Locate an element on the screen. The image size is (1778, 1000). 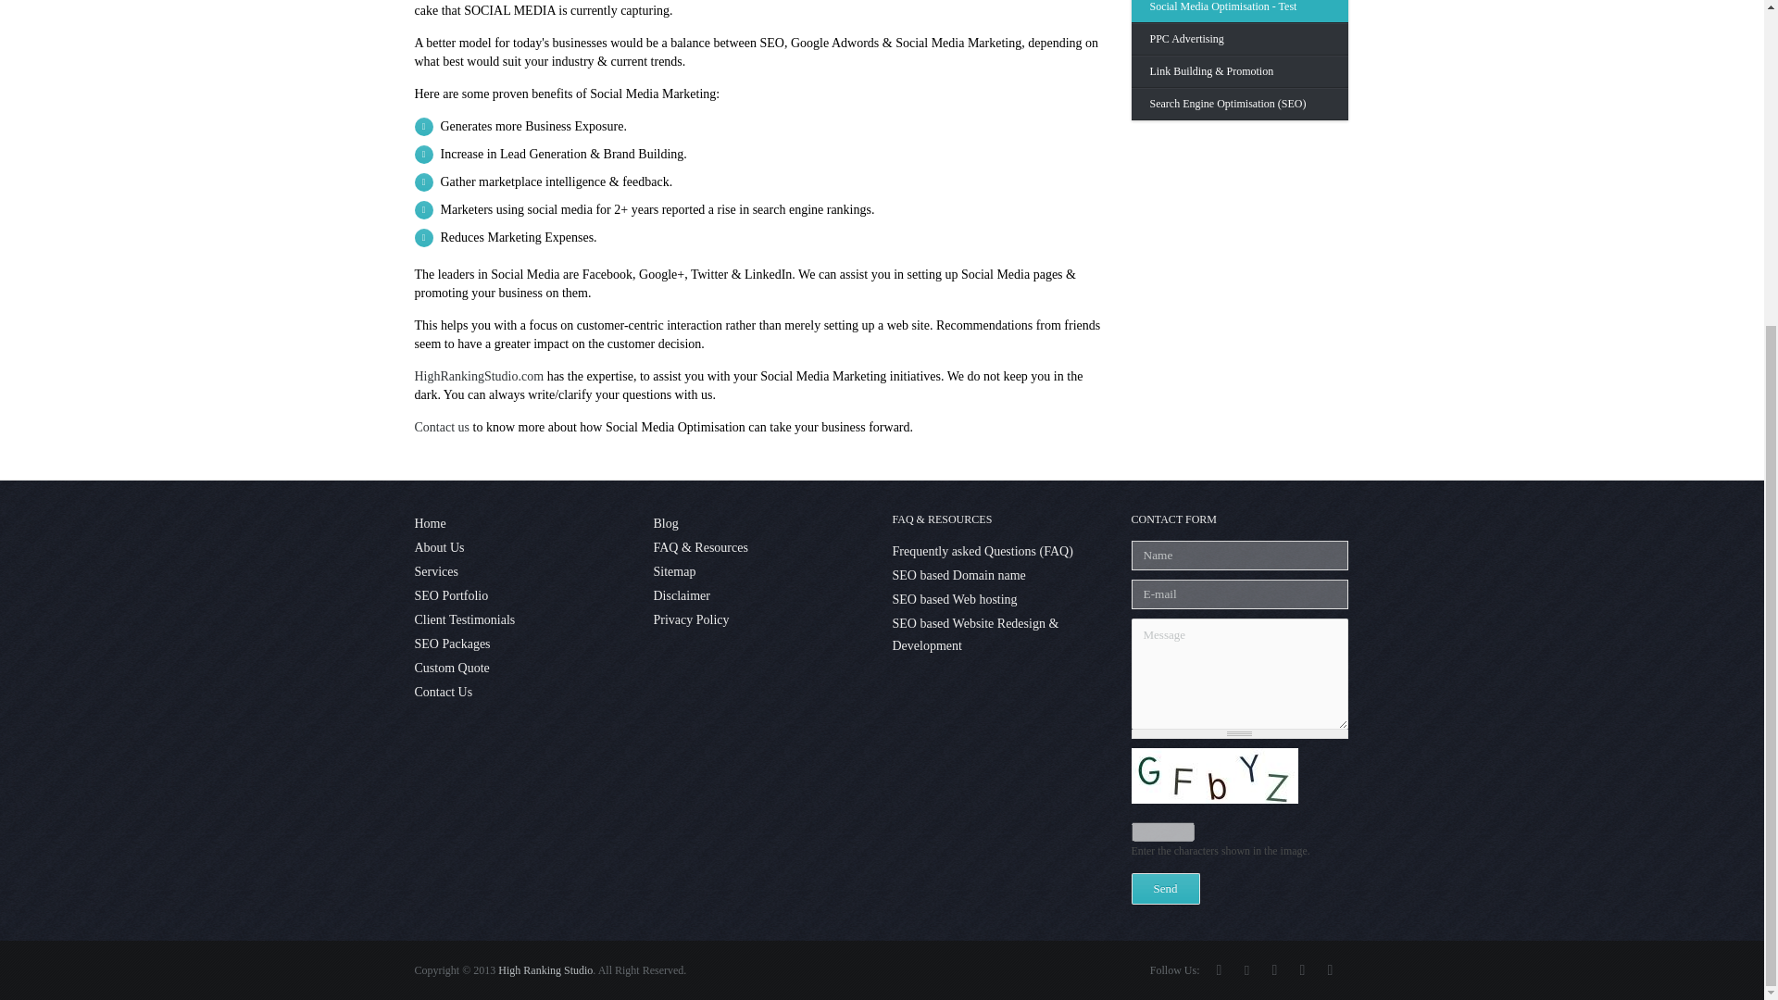
SEO Portfolio is located at coordinates (522, 595).